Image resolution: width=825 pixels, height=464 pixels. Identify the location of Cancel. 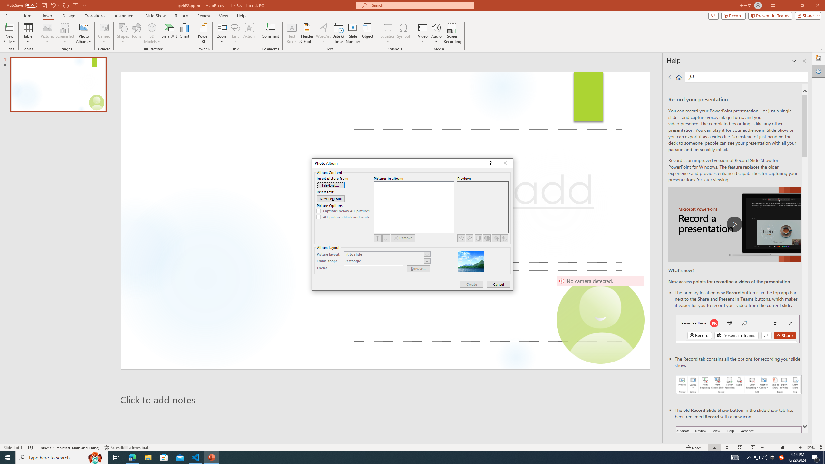
(499, 284).